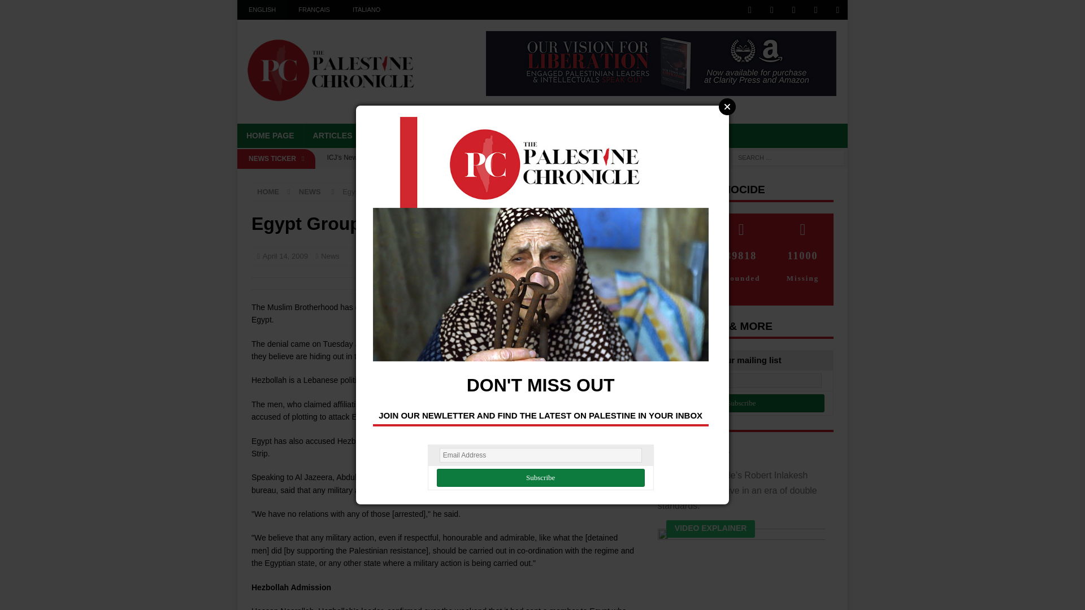 The height and width of the screenshot is (610, 1085). Describe the element at coordinates (268, 191) in the screenshot. I see `HOME` at that location.